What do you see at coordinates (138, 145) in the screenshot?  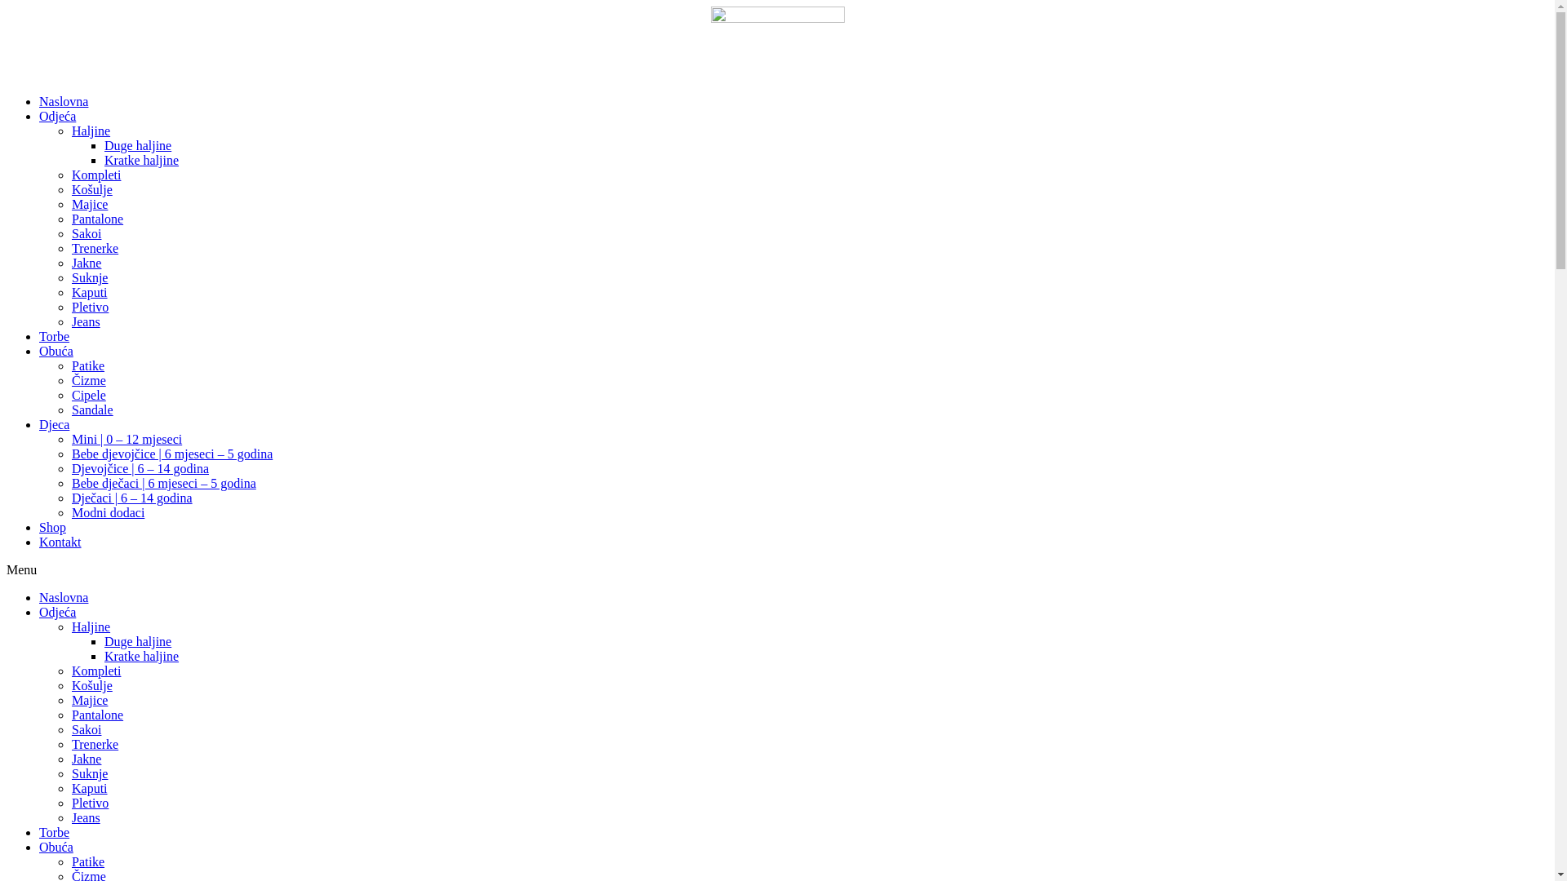 I see `Duge haljine` at bounding box center [138, 145].